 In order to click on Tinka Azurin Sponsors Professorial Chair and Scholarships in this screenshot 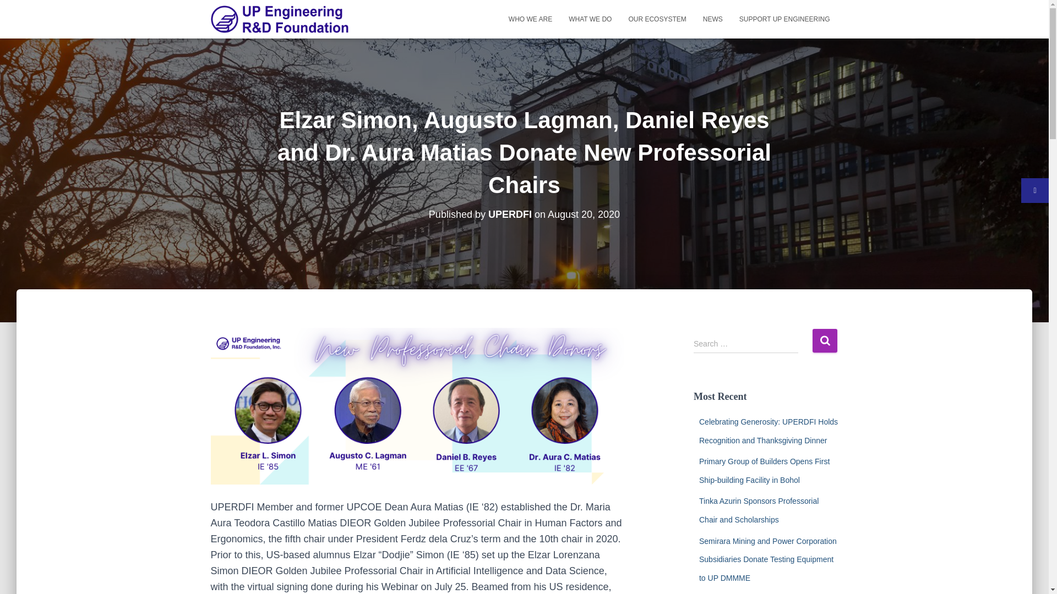, I will do `click(759, 510)`.